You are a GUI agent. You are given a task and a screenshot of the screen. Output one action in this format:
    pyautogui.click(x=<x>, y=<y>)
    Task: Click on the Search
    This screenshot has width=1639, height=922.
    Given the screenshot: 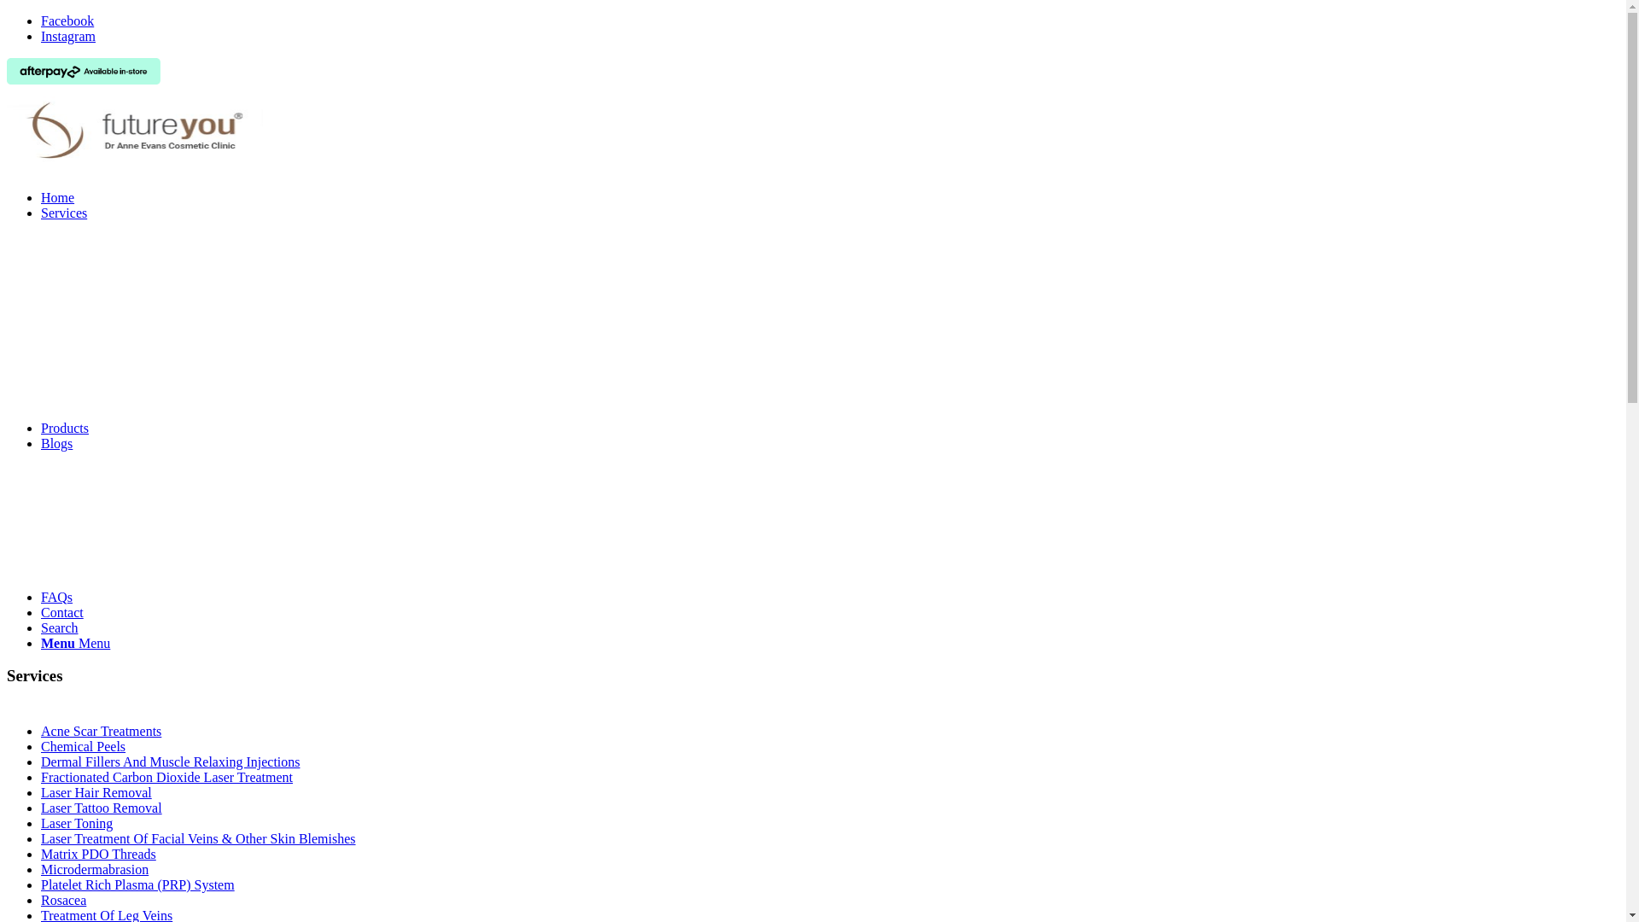 What is the action you would take?
    pyautogui.click(x=60, y=628)
    